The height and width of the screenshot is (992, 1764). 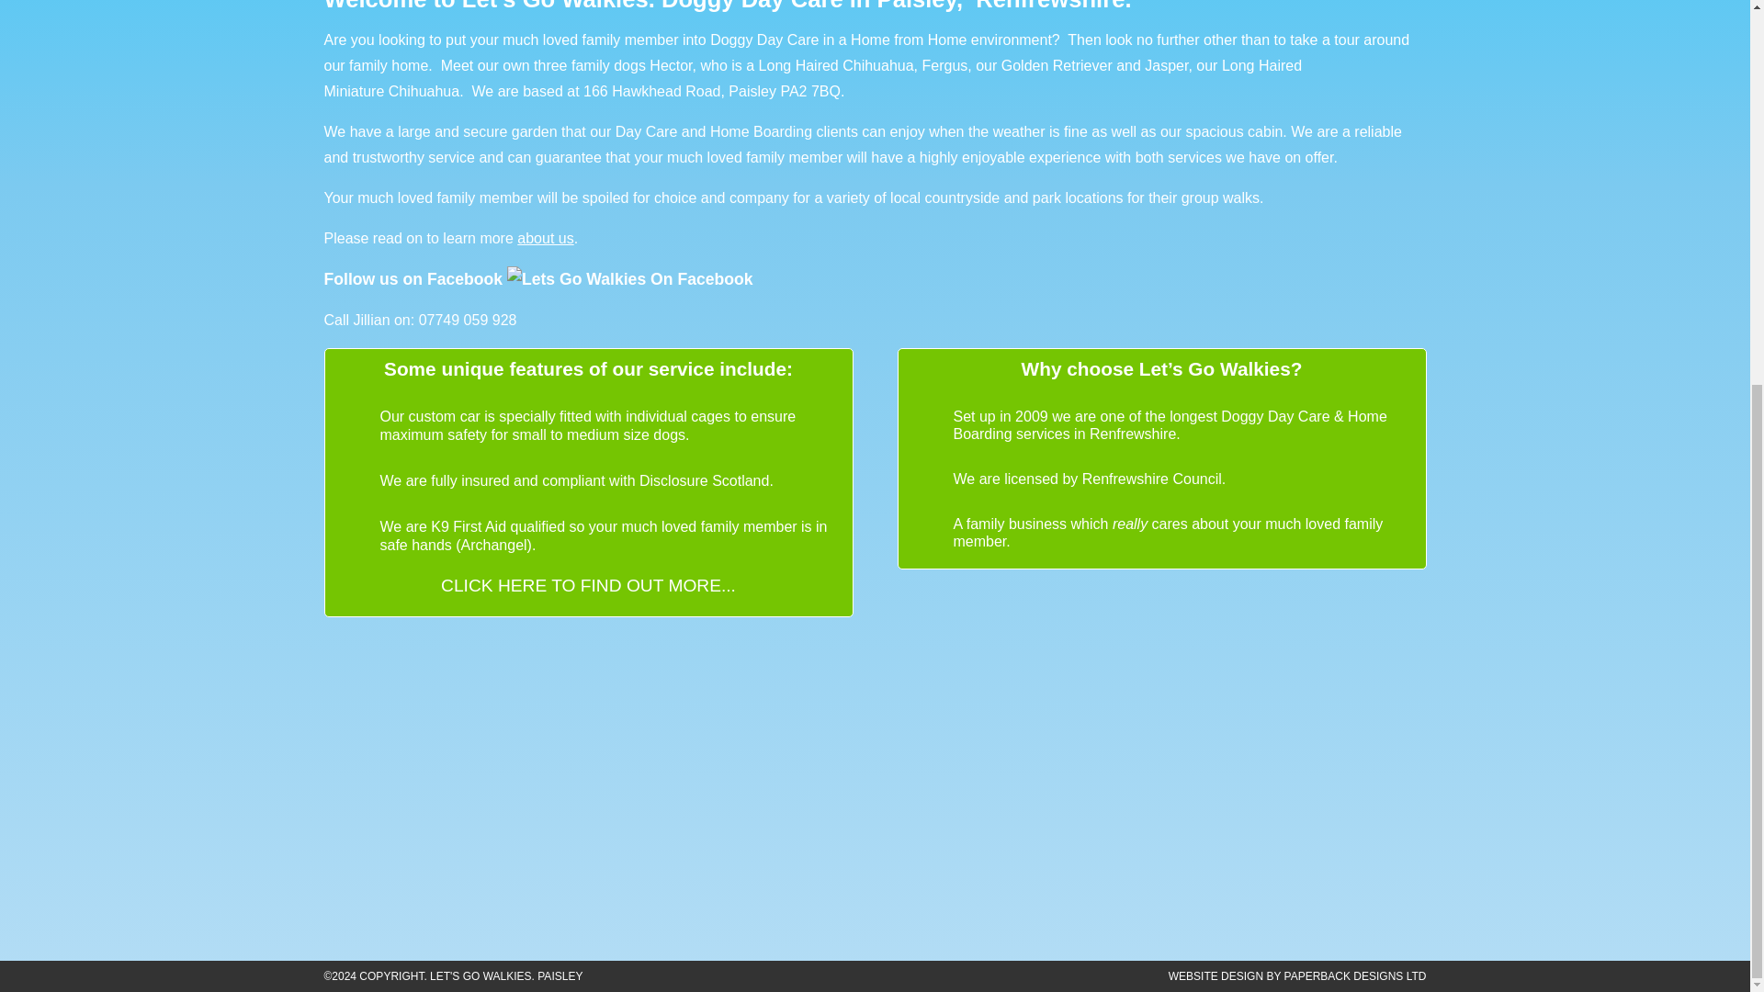 I want to click on about us, so click(x=545, y=237).